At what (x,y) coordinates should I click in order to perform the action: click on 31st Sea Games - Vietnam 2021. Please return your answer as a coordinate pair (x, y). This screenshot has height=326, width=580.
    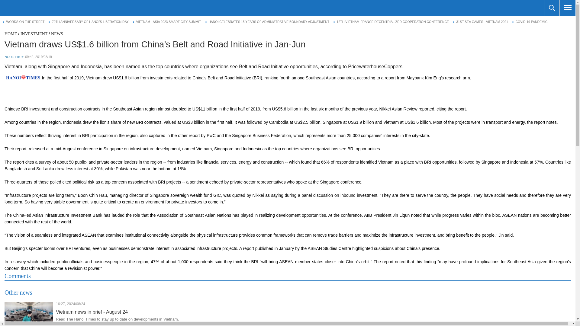
    Looking at the image, I should click on (480, 22).